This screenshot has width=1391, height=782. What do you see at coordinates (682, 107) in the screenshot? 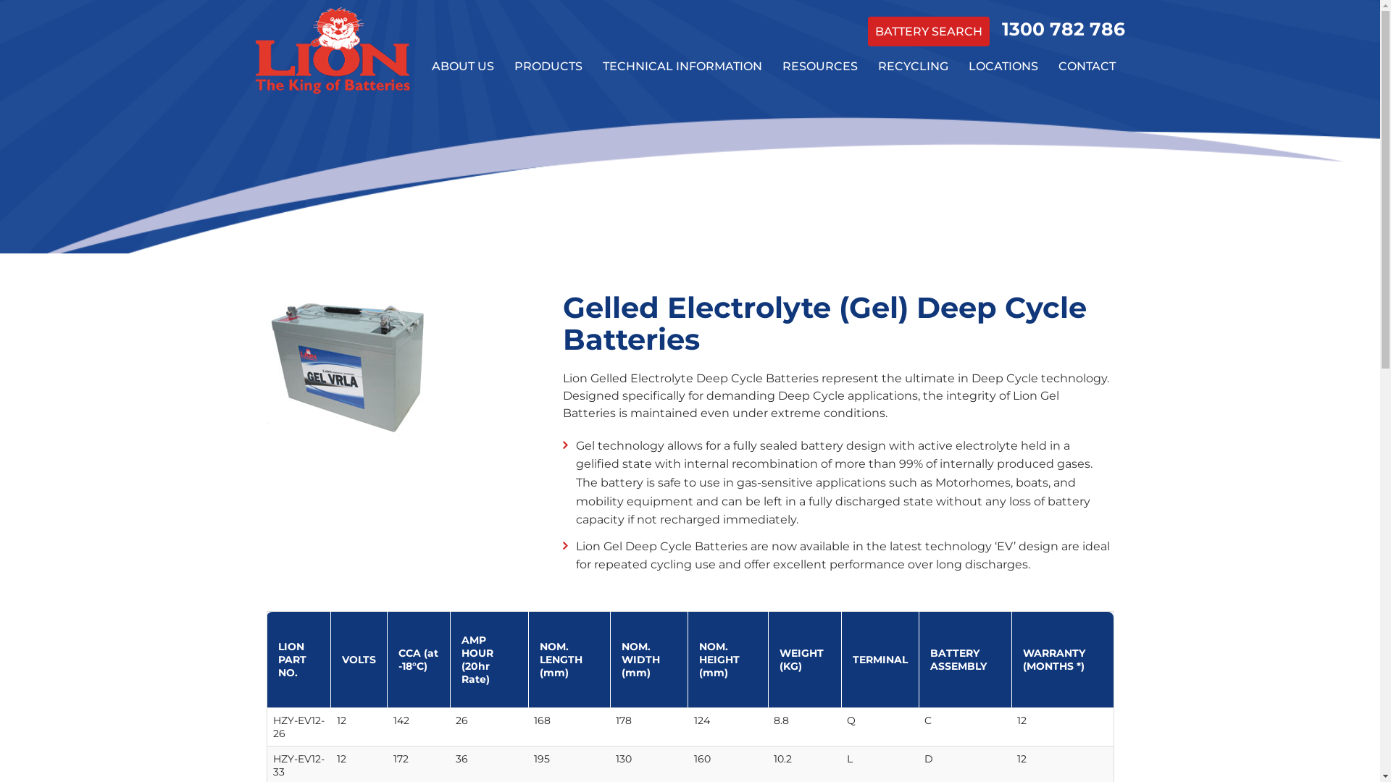
I see `ALL ABOUT BATTERIES` at bounding box center [682, 107].